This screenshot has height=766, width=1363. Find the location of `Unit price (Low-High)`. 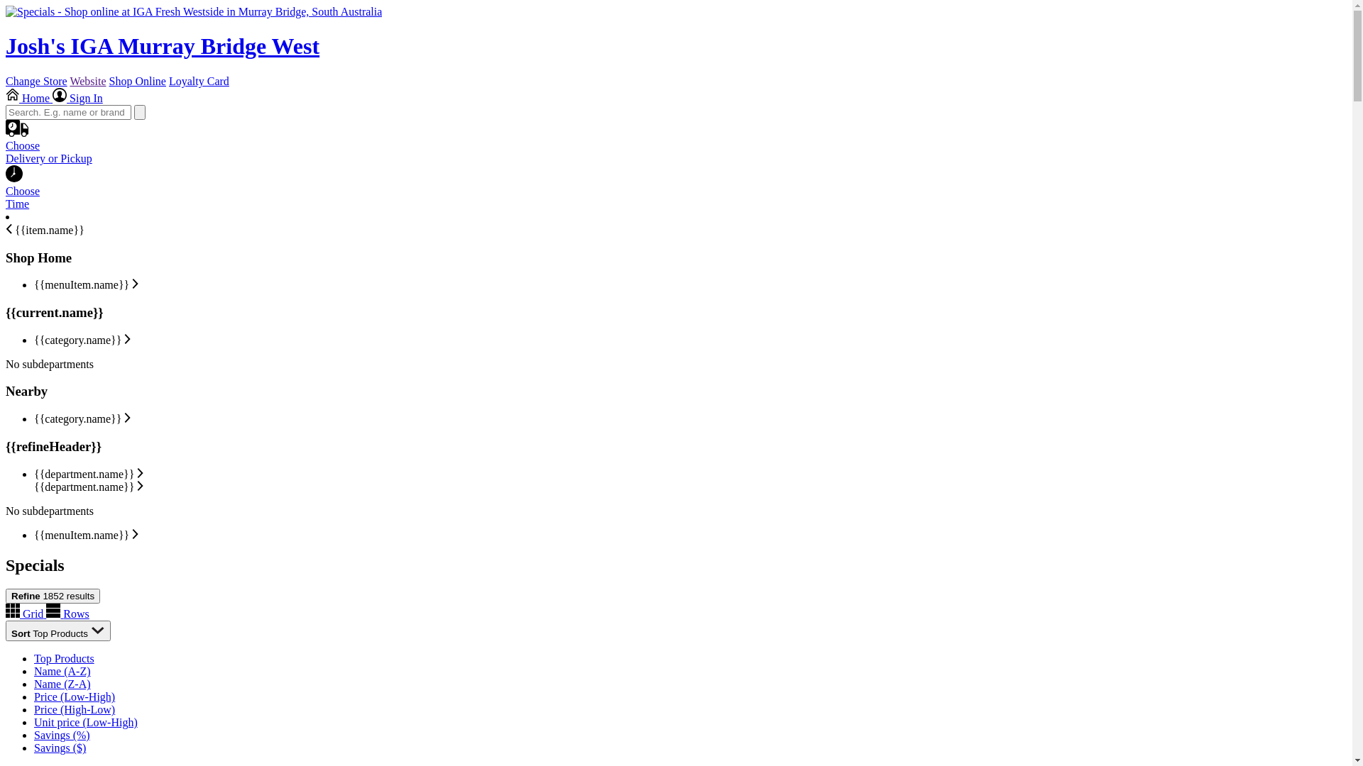

Unit price (Low-High) is located at coordinates (86, 722).